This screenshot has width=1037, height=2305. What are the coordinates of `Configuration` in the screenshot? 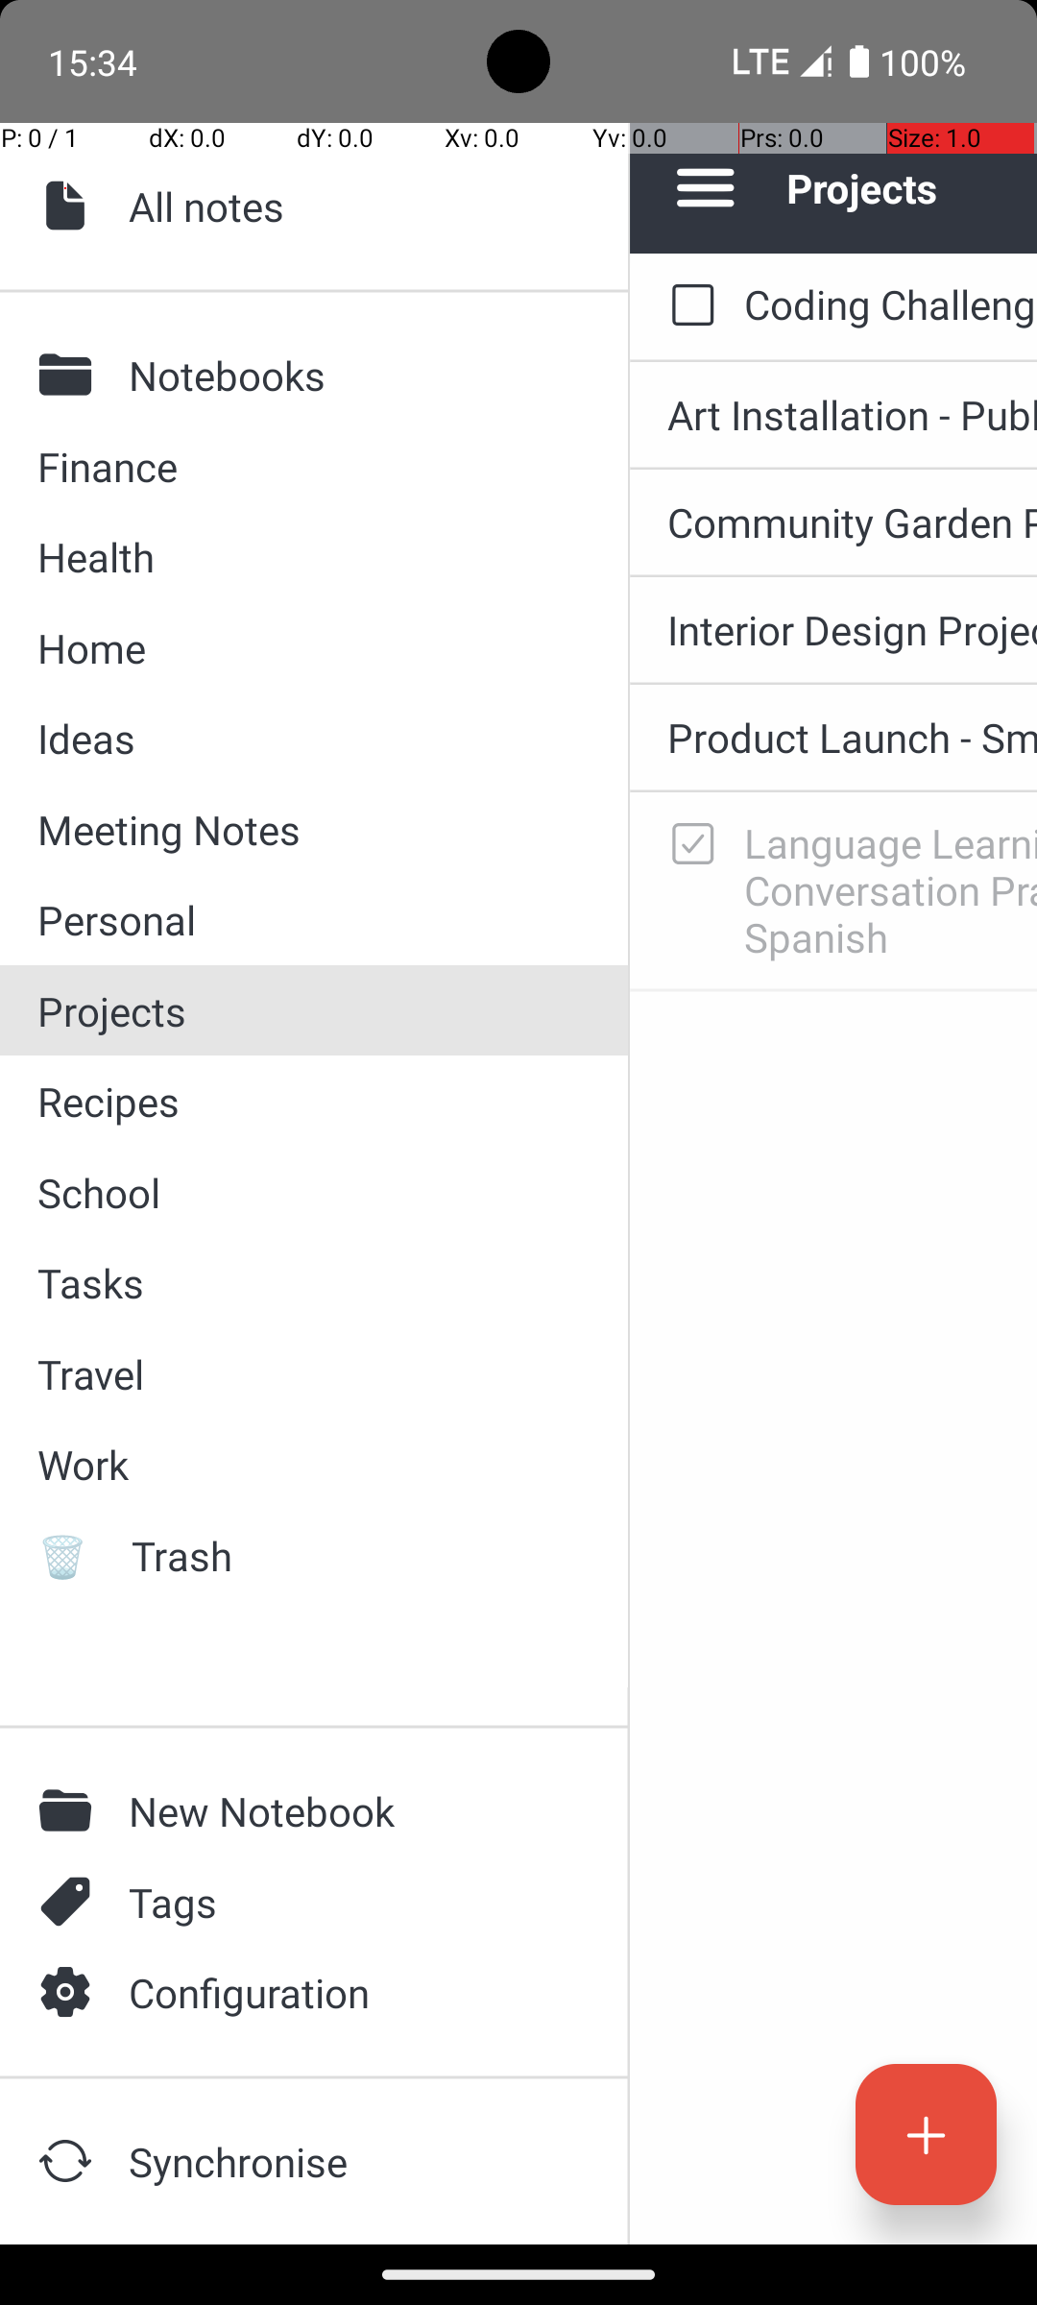 It's located at (347, 1992).